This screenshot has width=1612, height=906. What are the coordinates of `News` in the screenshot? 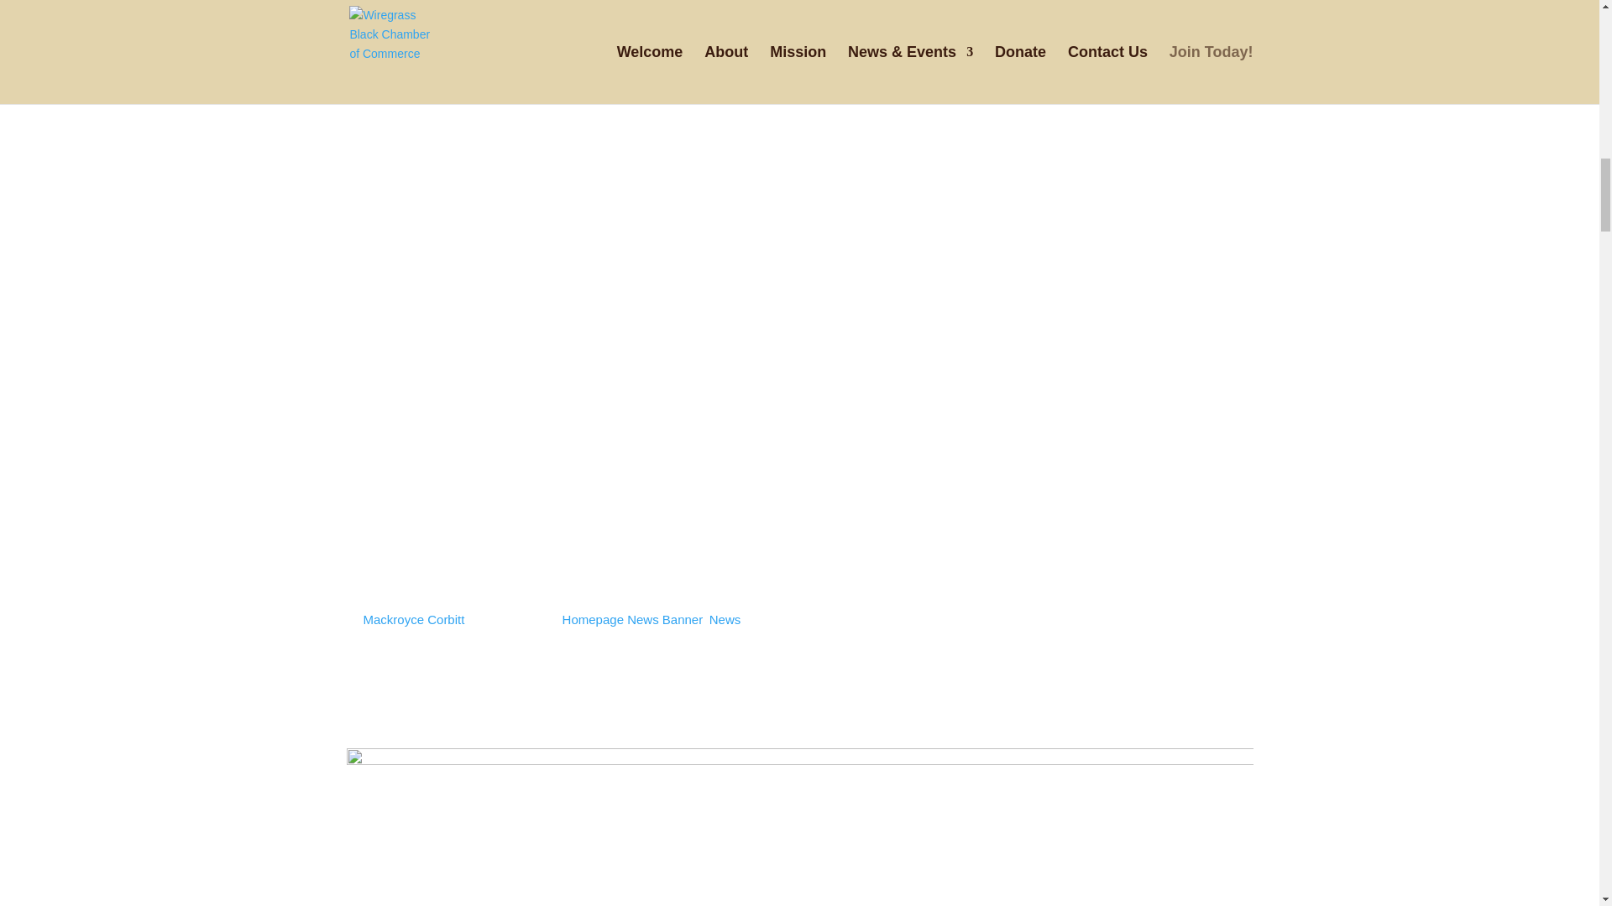 It's located at (725, 619).